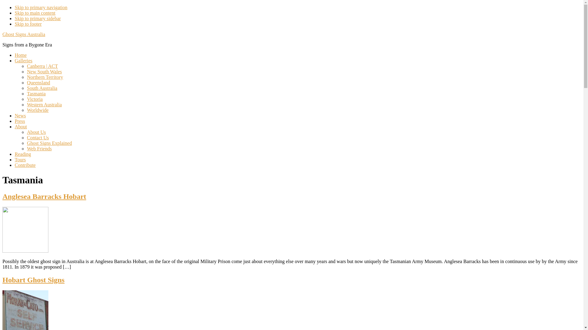 This screenshot has width=588, height=330. What do you see at coordinates (42, 88) in the screenshot?
I see `South Australia` at bounding box center [42, 88].